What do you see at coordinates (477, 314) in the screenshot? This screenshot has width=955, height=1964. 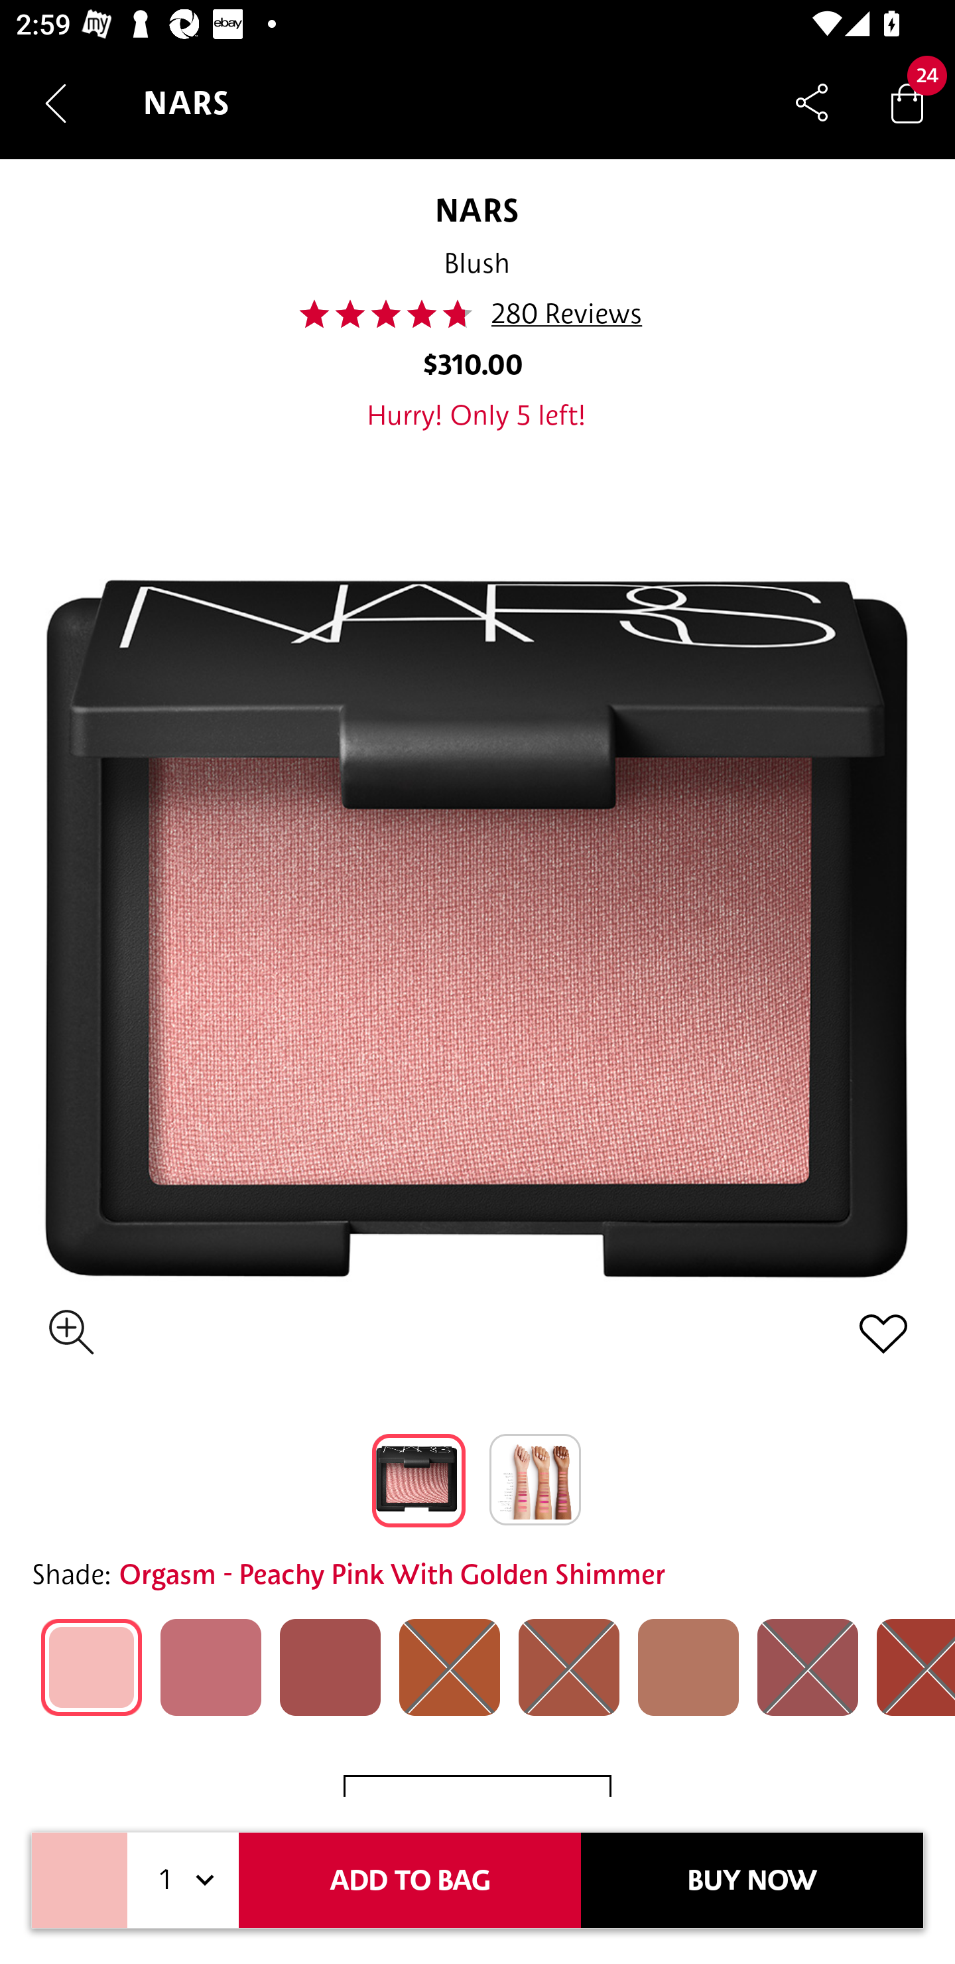 I see `47.0 280 Reviews` at bounding box center [477, 314].